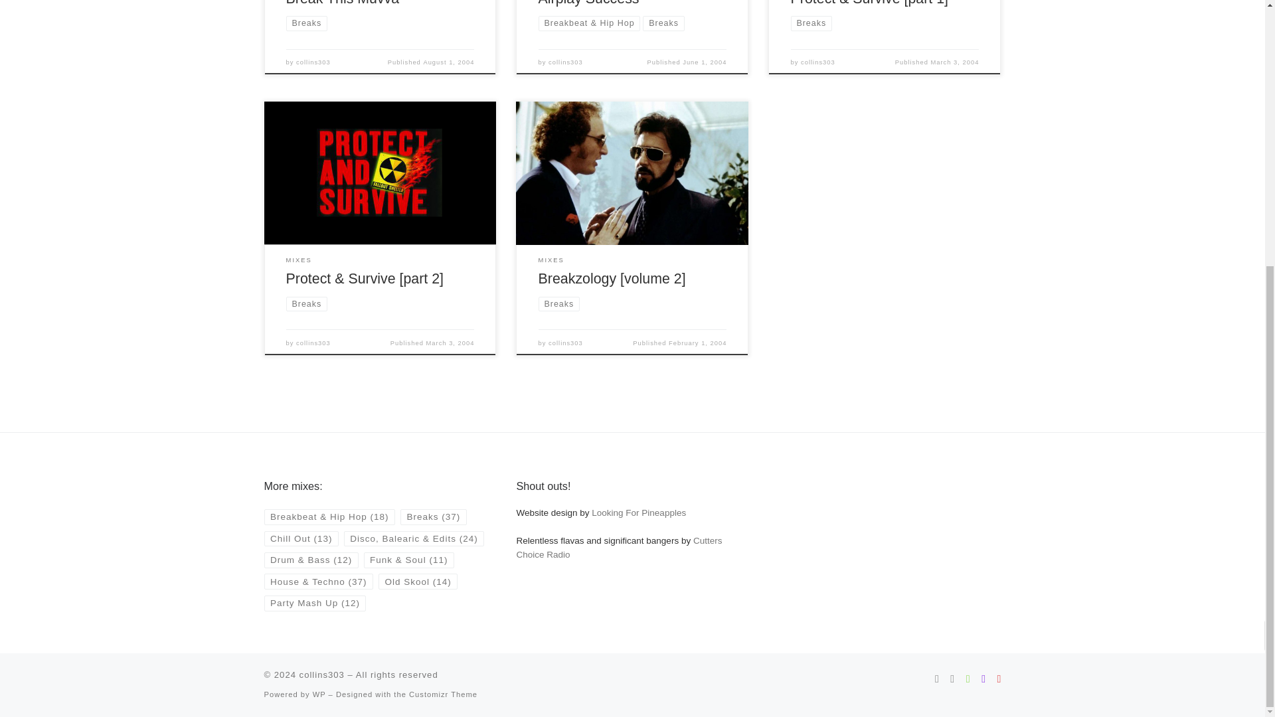  Describe the element at coordinates (817, 62) in the screenshot. I see `View all posts by collins303` at that location.